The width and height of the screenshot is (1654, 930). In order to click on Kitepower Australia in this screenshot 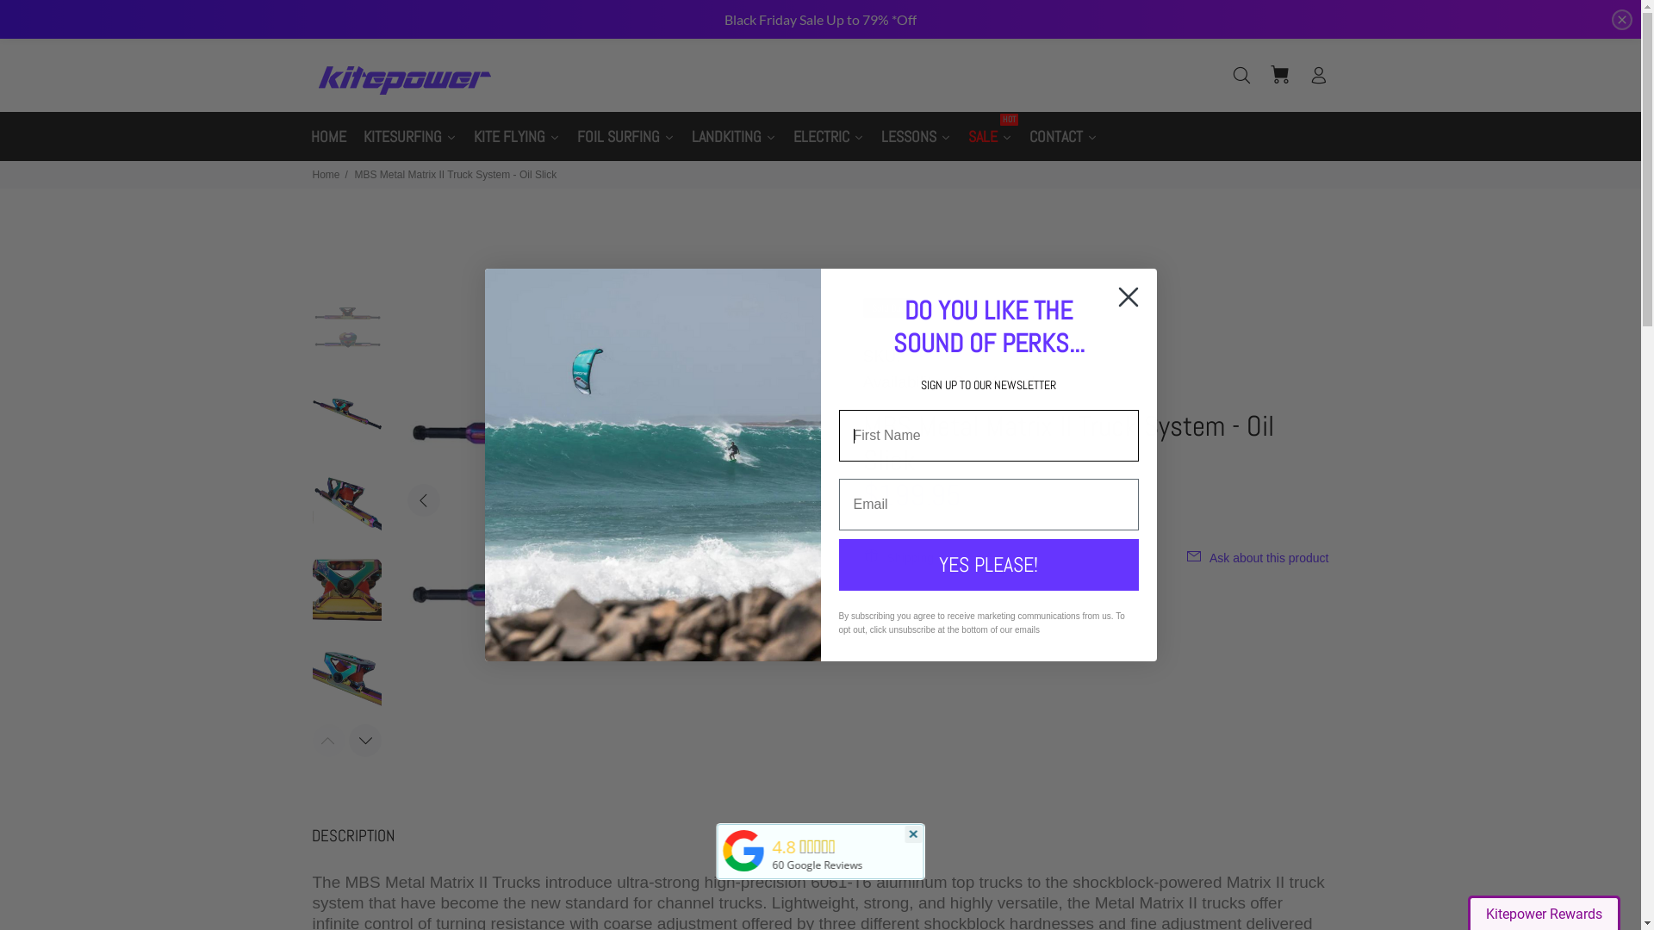, I will do `click(743, 871)`.